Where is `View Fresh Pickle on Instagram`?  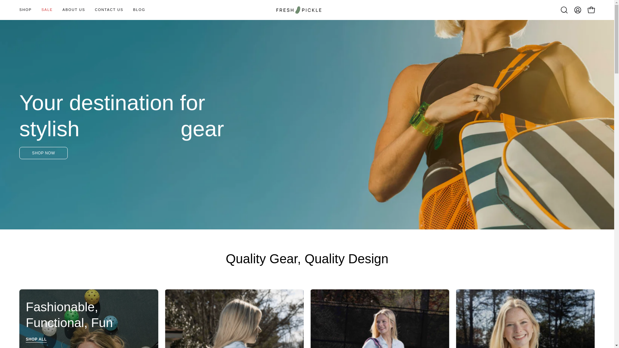 View Fresh Pickle on Instagram is located at coordinates (101, 321).